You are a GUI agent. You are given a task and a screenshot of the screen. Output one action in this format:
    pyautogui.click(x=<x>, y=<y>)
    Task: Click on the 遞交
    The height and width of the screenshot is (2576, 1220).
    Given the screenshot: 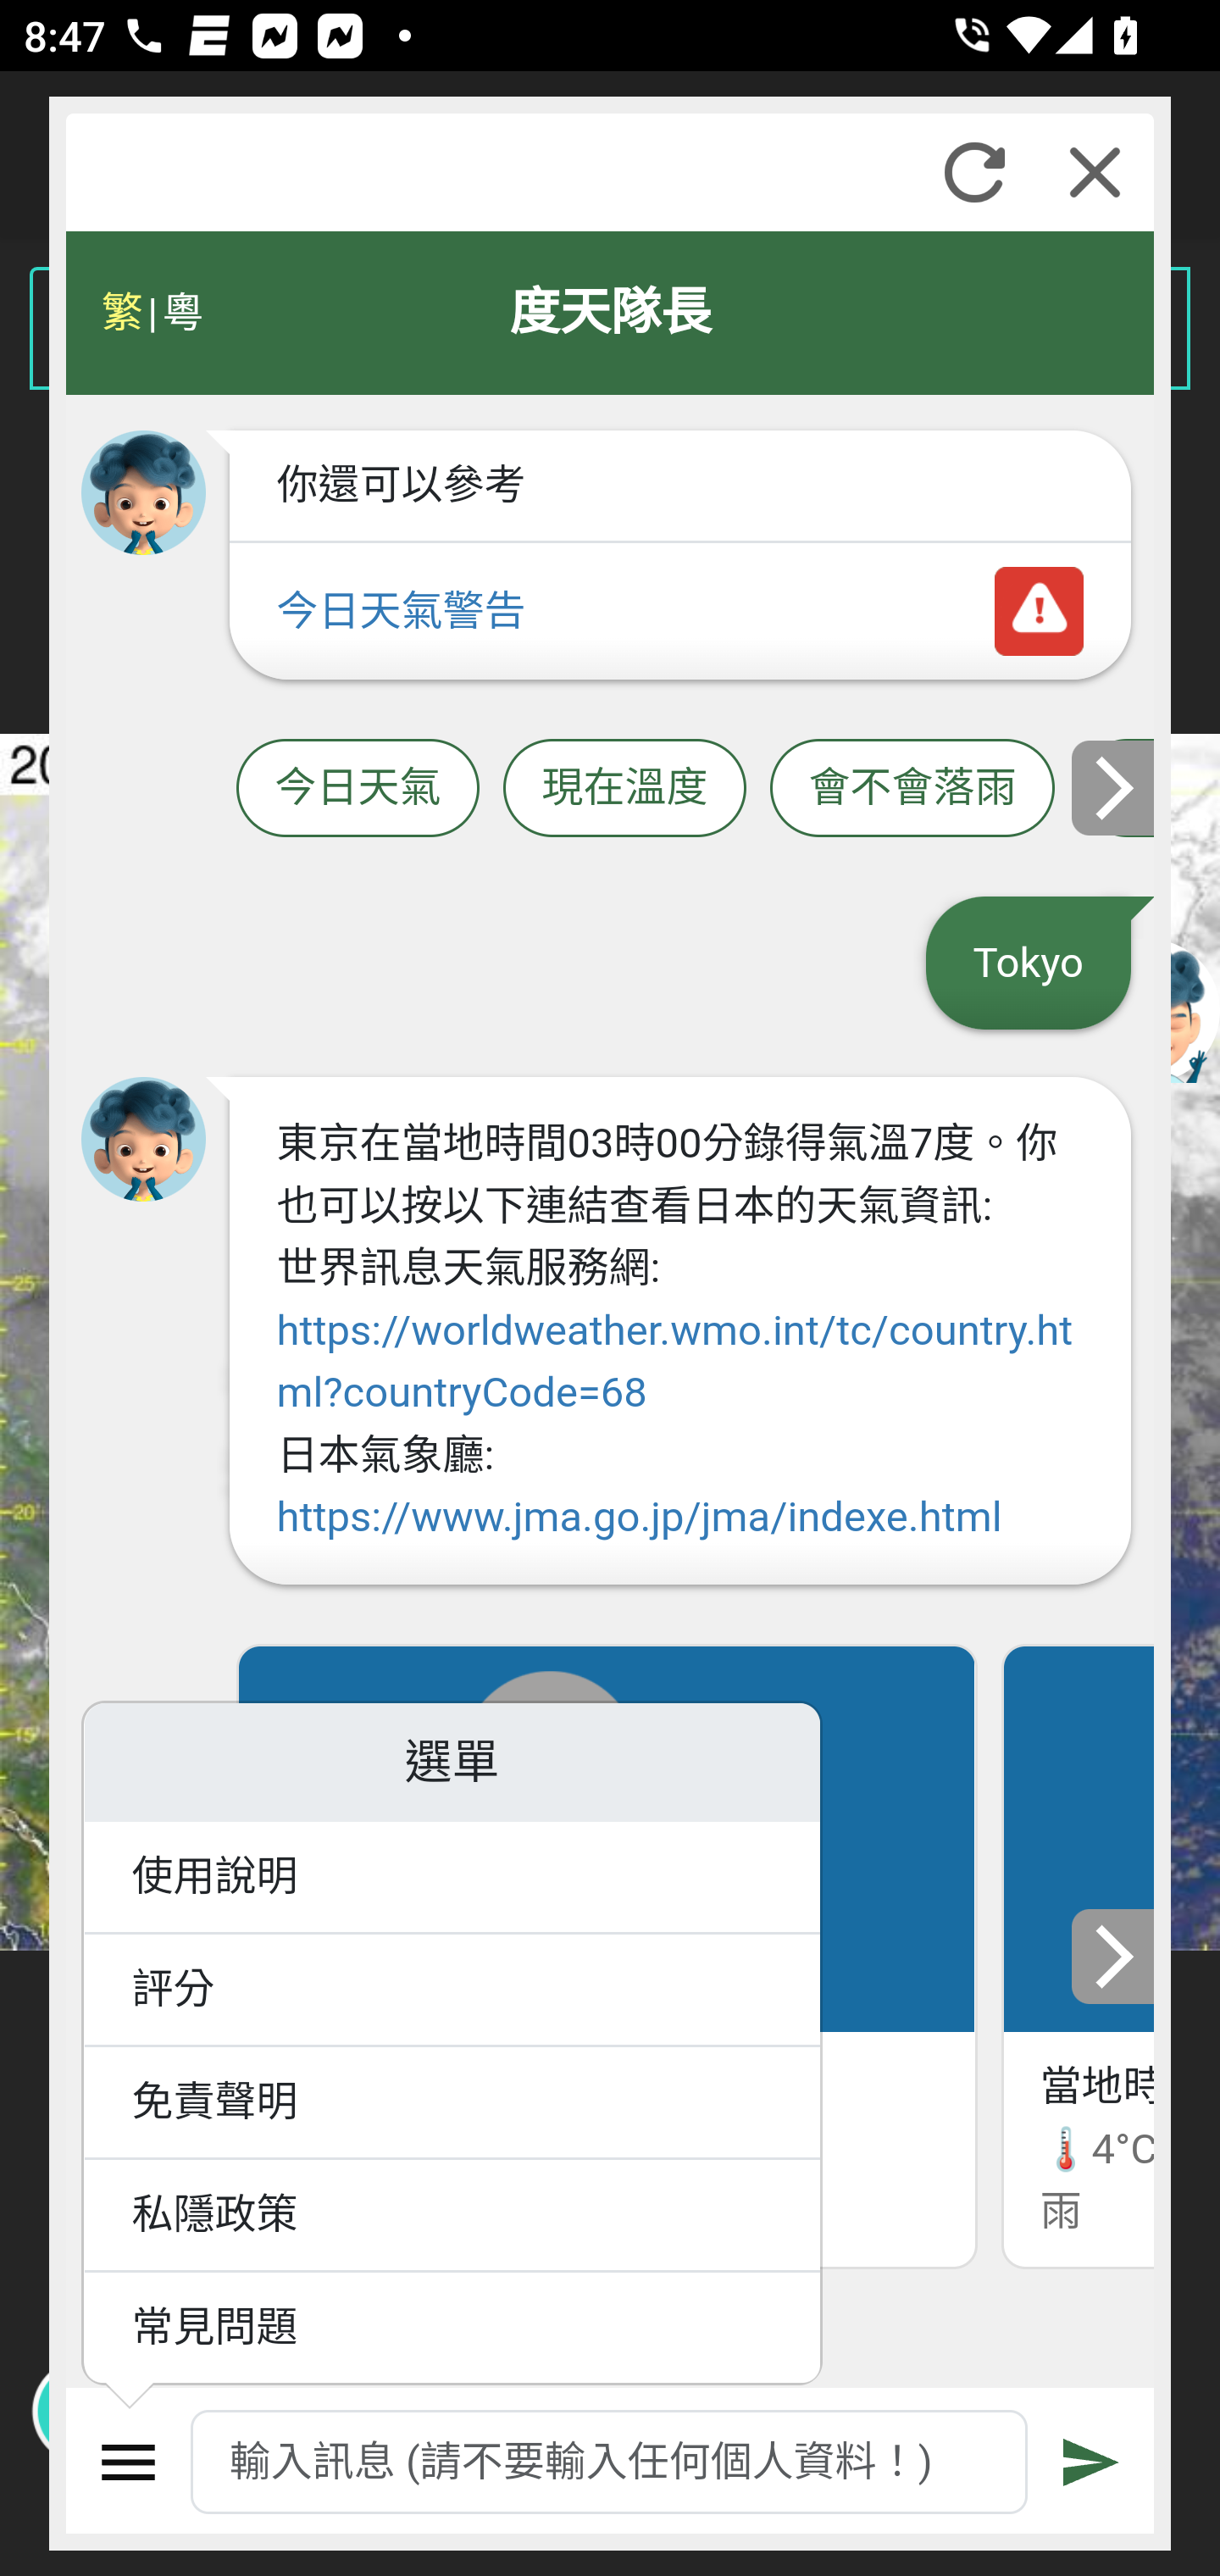 What is the action you would take?
    pyautogui.click(x=1092, y=2462)
    